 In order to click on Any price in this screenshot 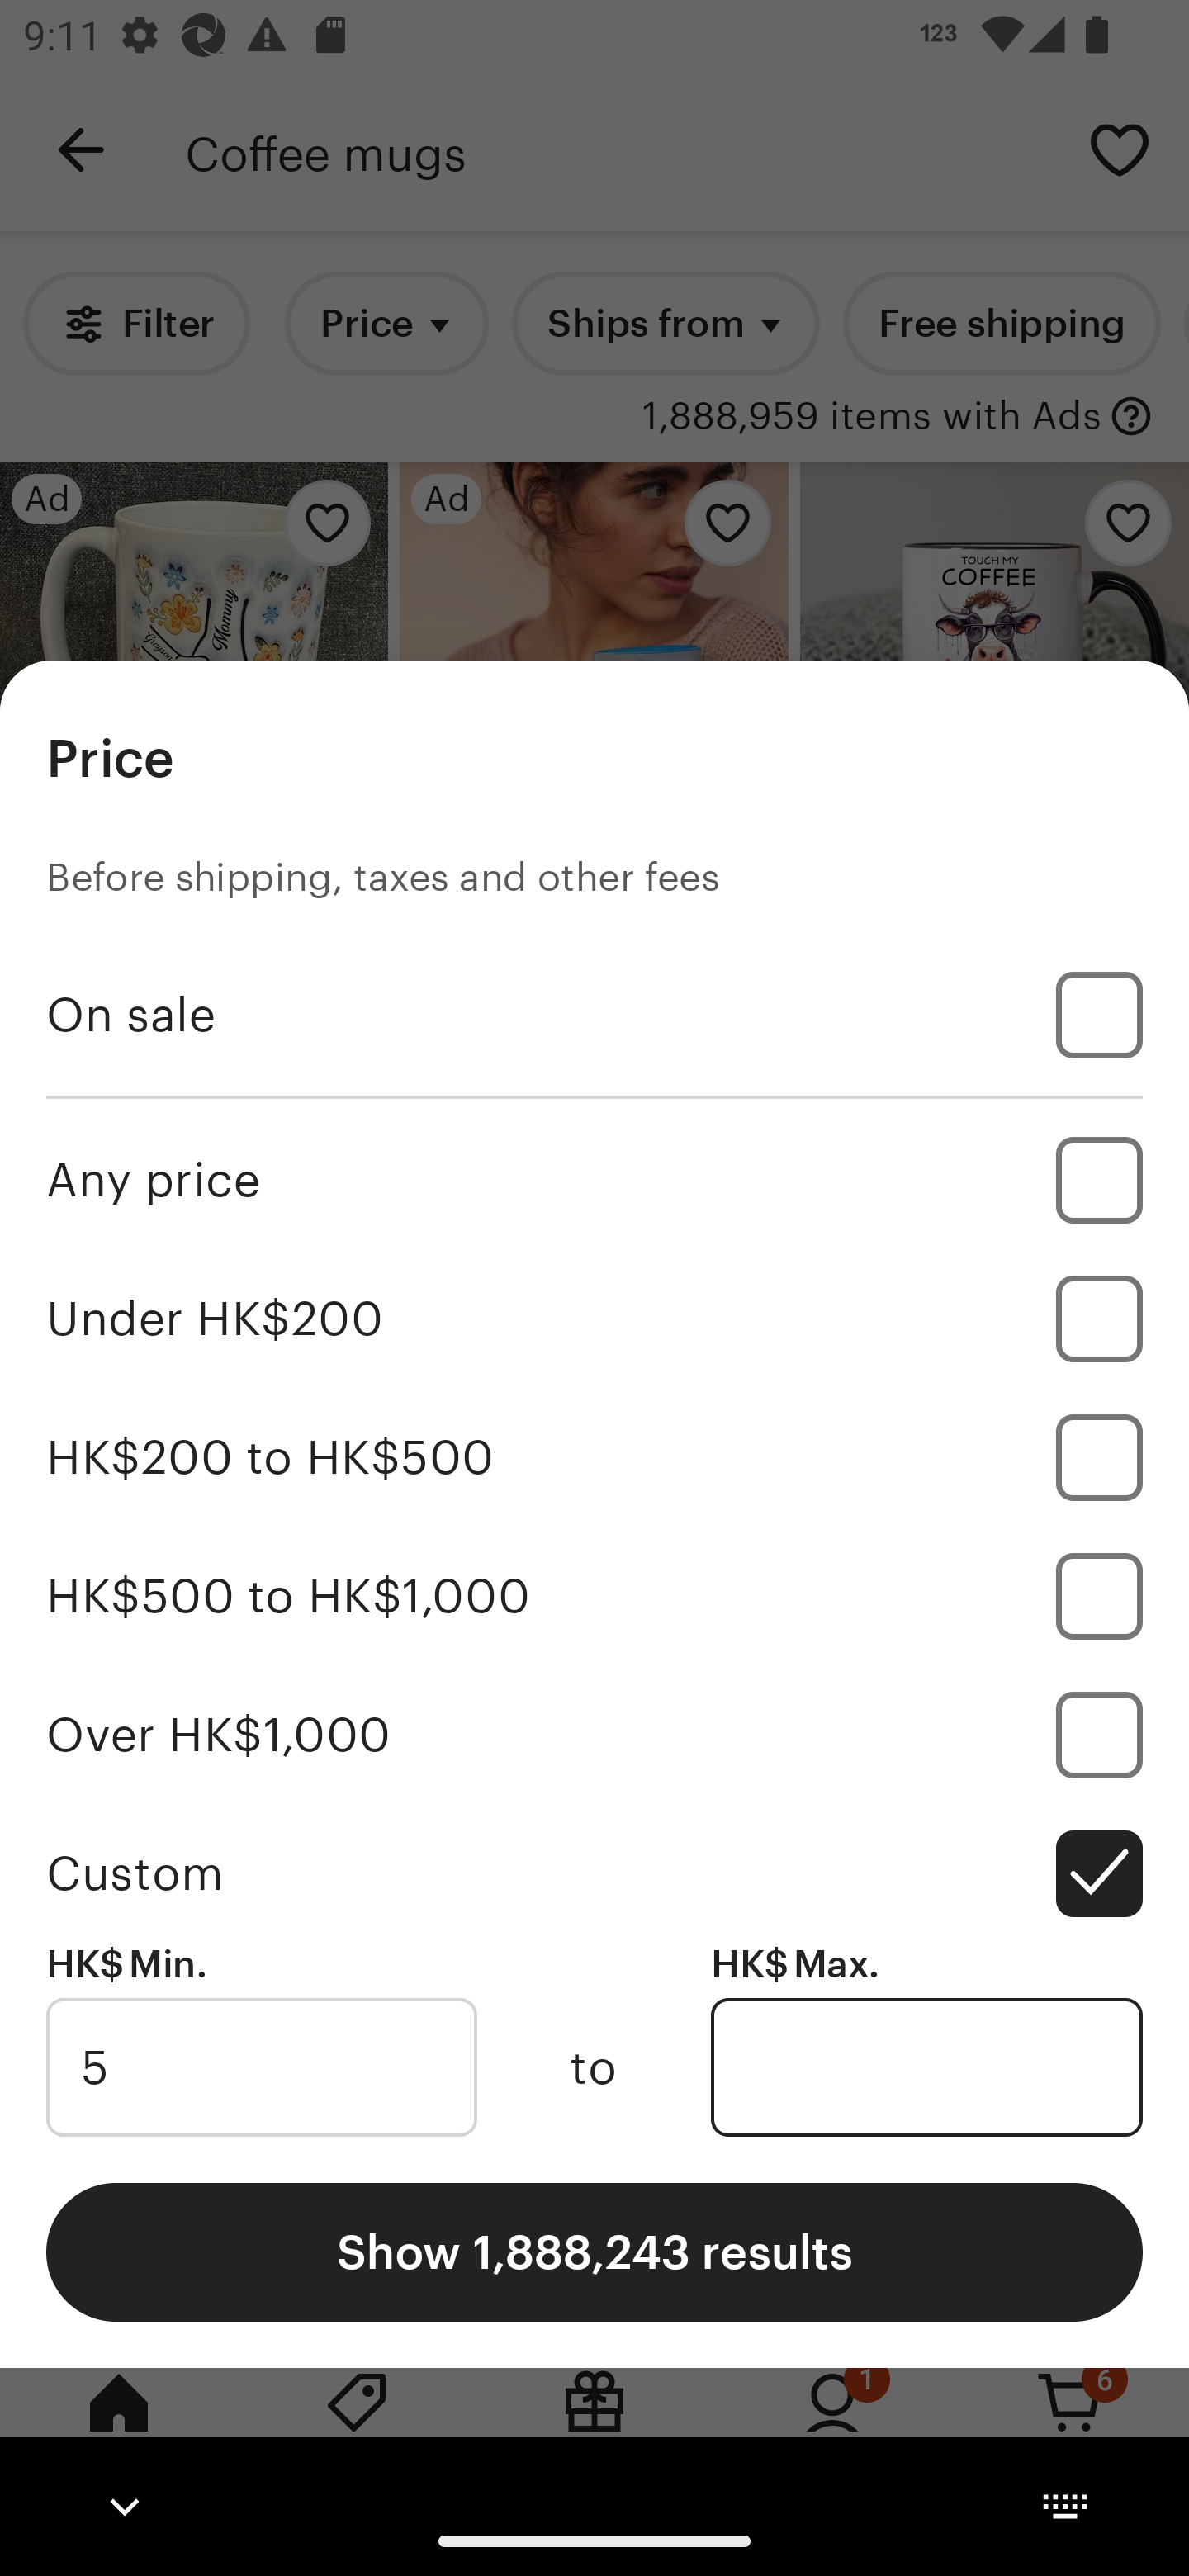, I will do `click(594, 1179)`.